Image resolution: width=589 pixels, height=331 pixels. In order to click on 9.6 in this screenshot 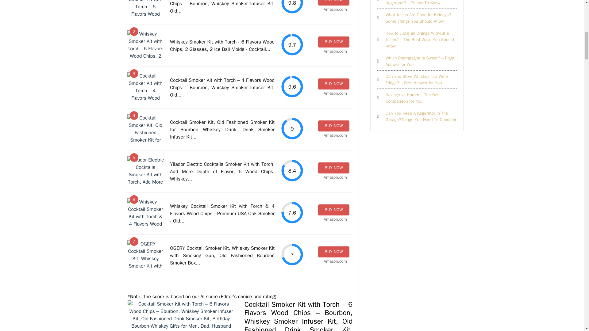, I will do `click(292, 86)`.